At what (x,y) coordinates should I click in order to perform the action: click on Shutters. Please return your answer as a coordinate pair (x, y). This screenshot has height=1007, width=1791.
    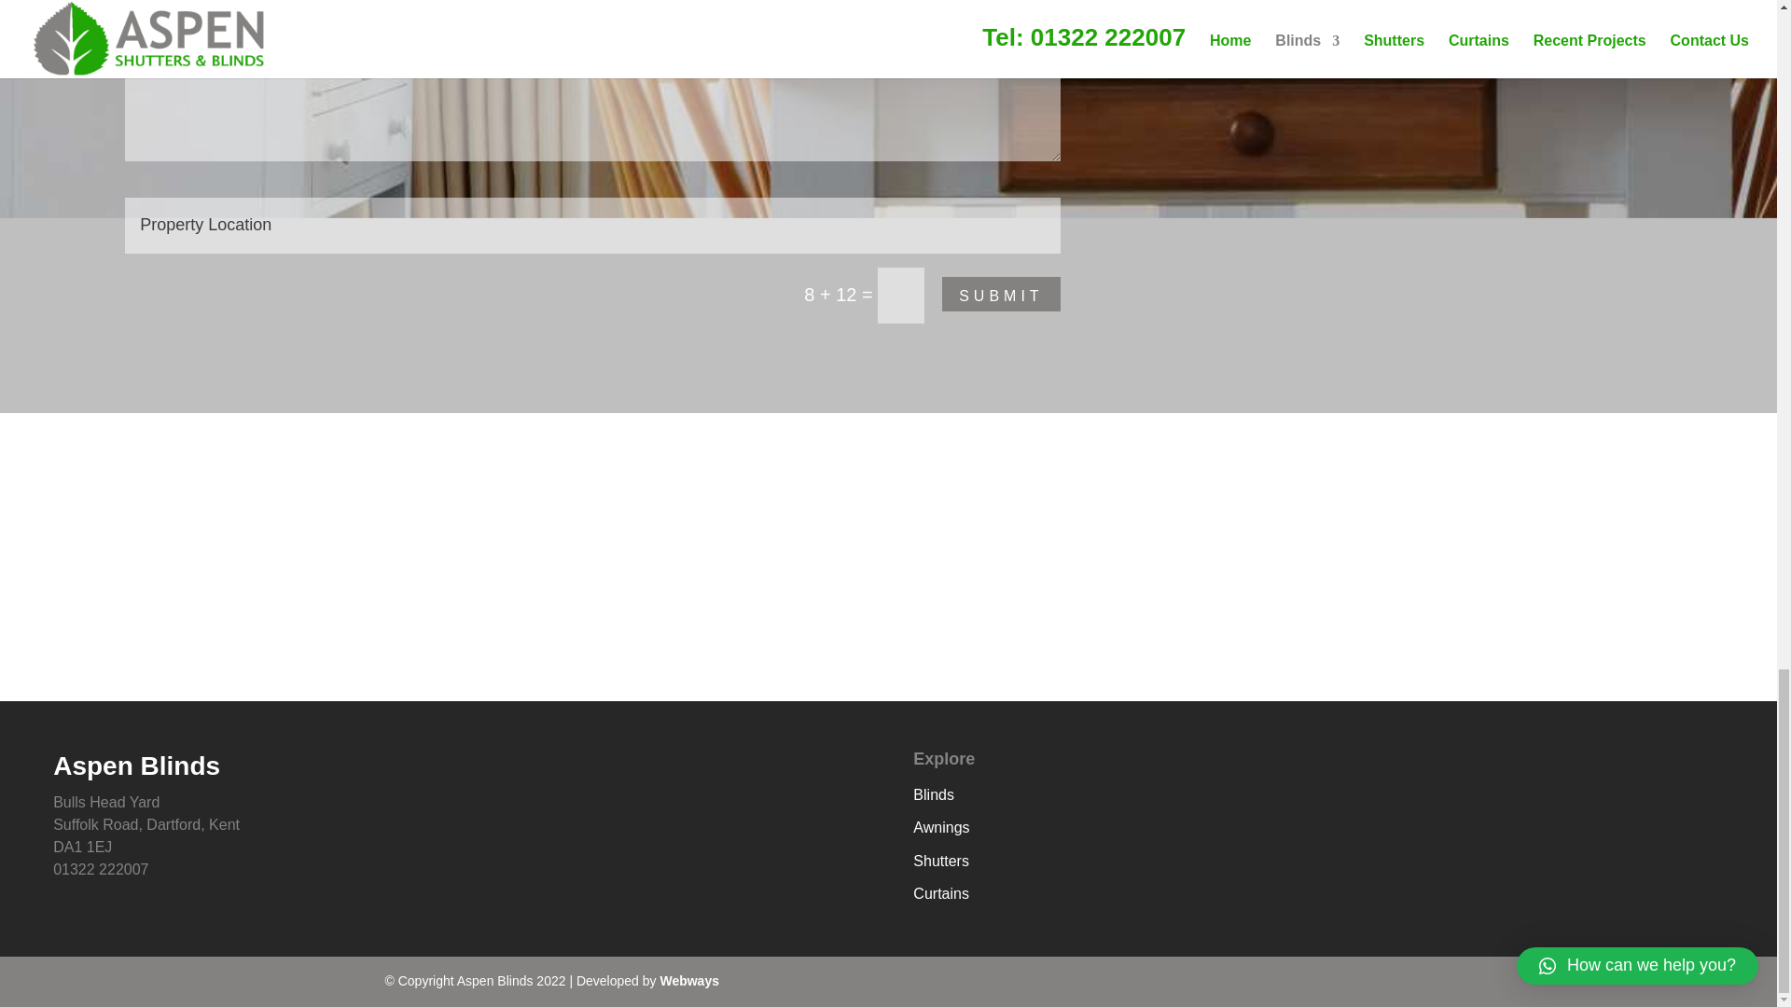
    Looking at the image, I should click on (940, 861).